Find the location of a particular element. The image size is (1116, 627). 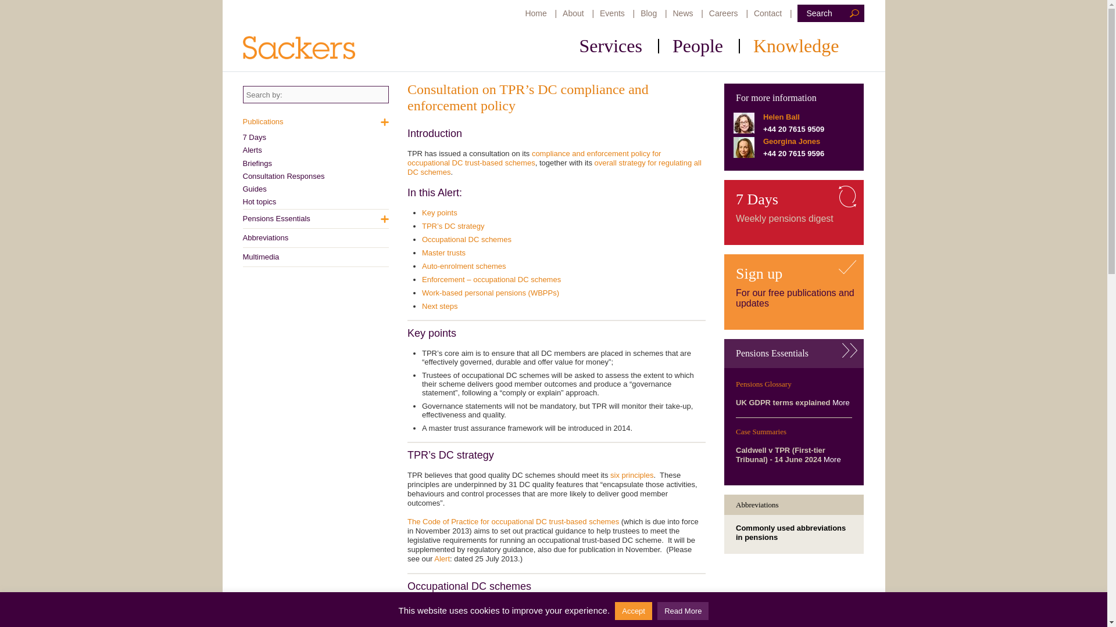

Knowledge is located at coordinates (808, 45).